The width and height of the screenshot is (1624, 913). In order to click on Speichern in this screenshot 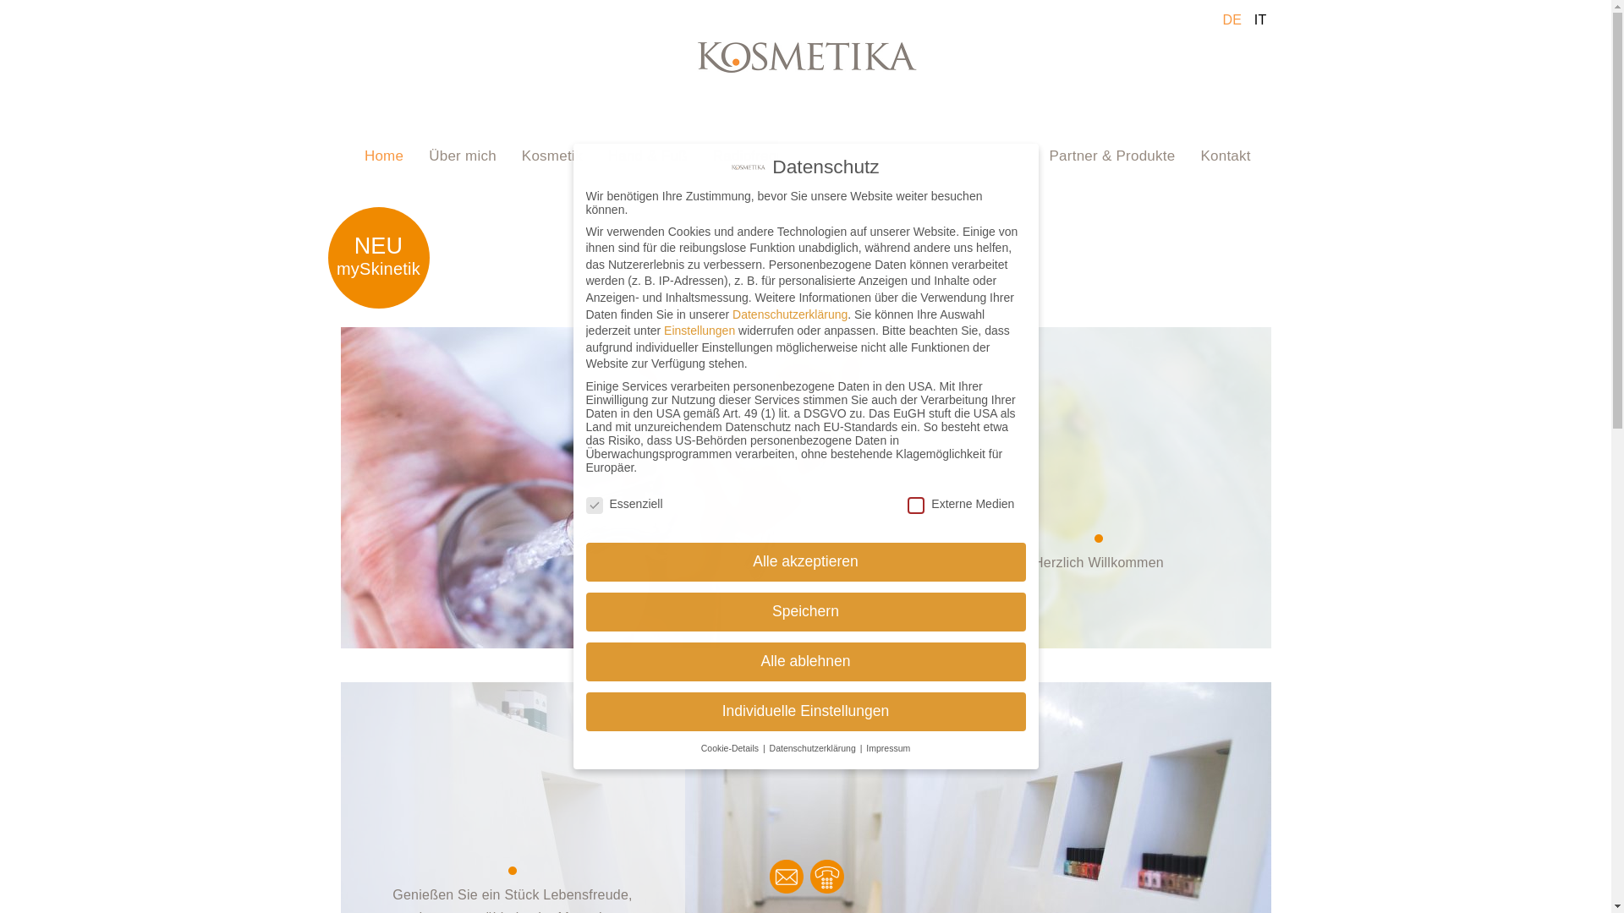, I will do `click(805, 612)`.